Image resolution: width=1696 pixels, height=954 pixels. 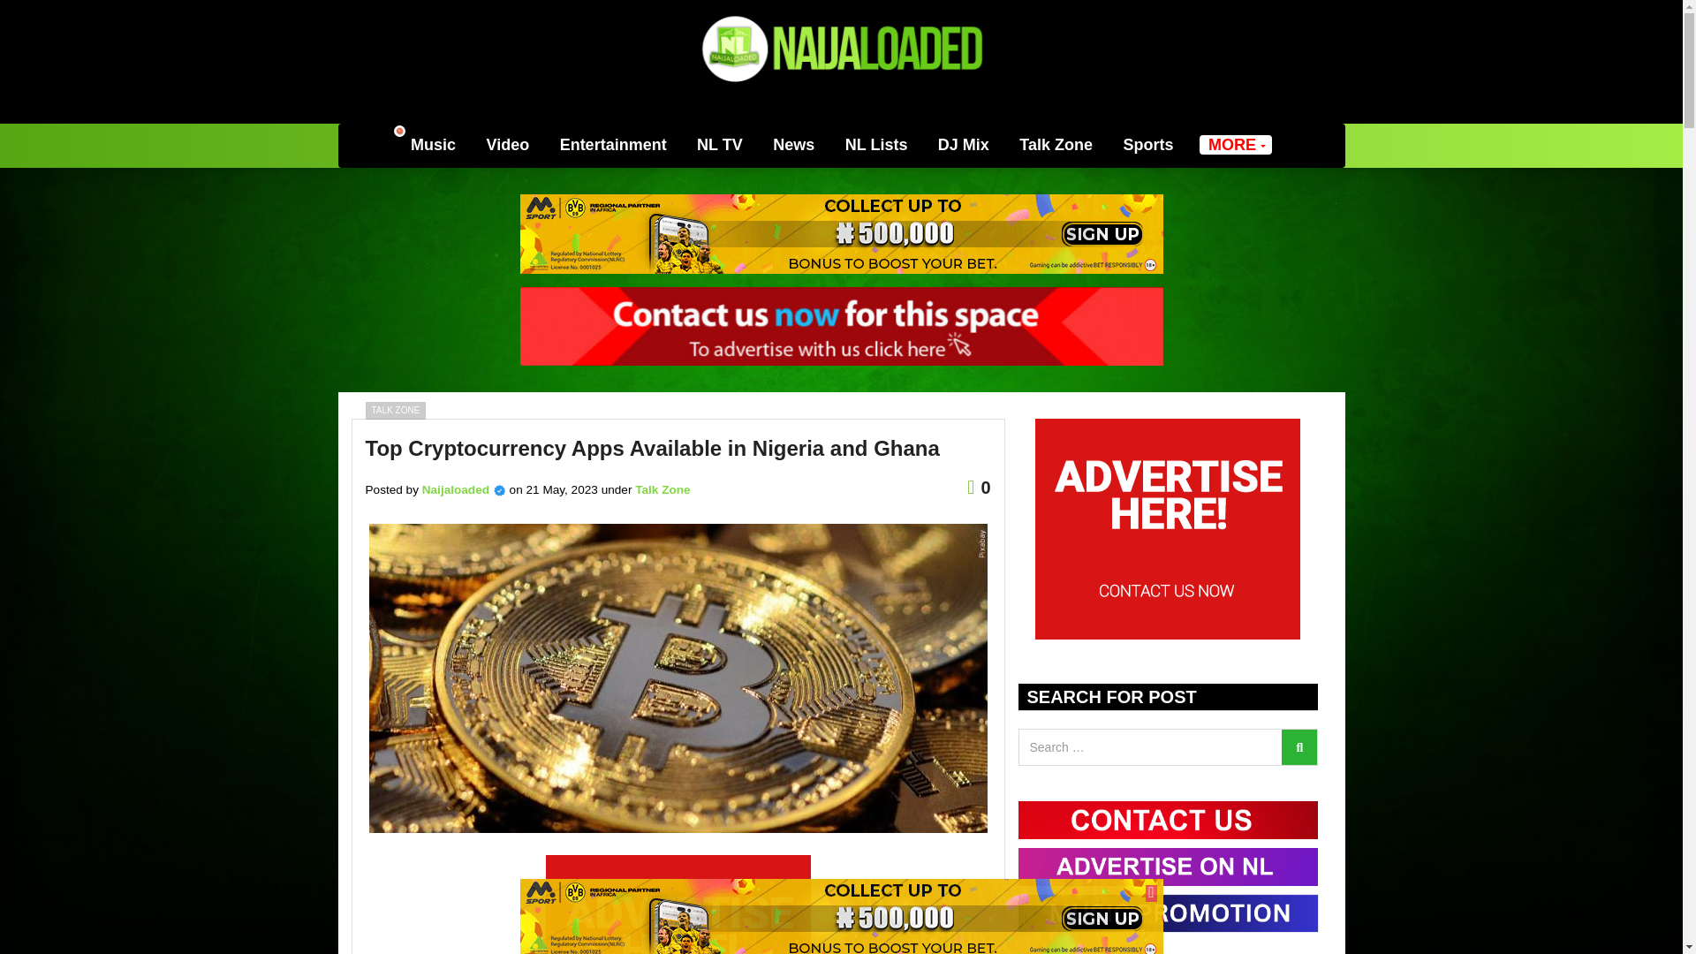 What do you see at coordinates (613, 145) in the screenshot?
I see `Entertainment` at bounding box center [613, 145].